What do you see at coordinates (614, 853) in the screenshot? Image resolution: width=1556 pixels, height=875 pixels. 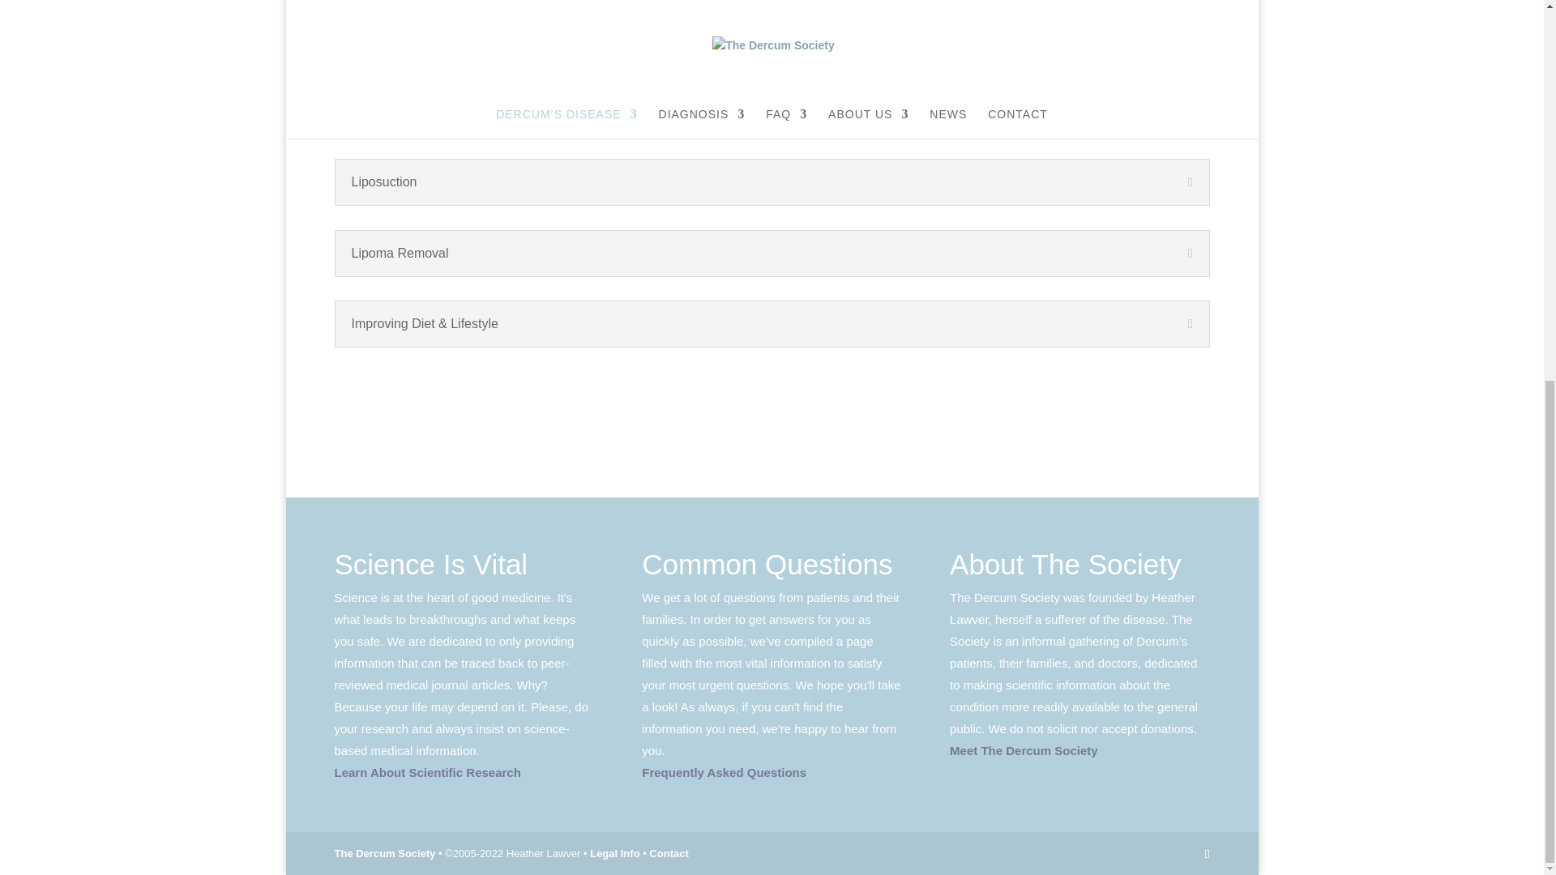 I see `Legal Info` at bounding box center [614, 853].